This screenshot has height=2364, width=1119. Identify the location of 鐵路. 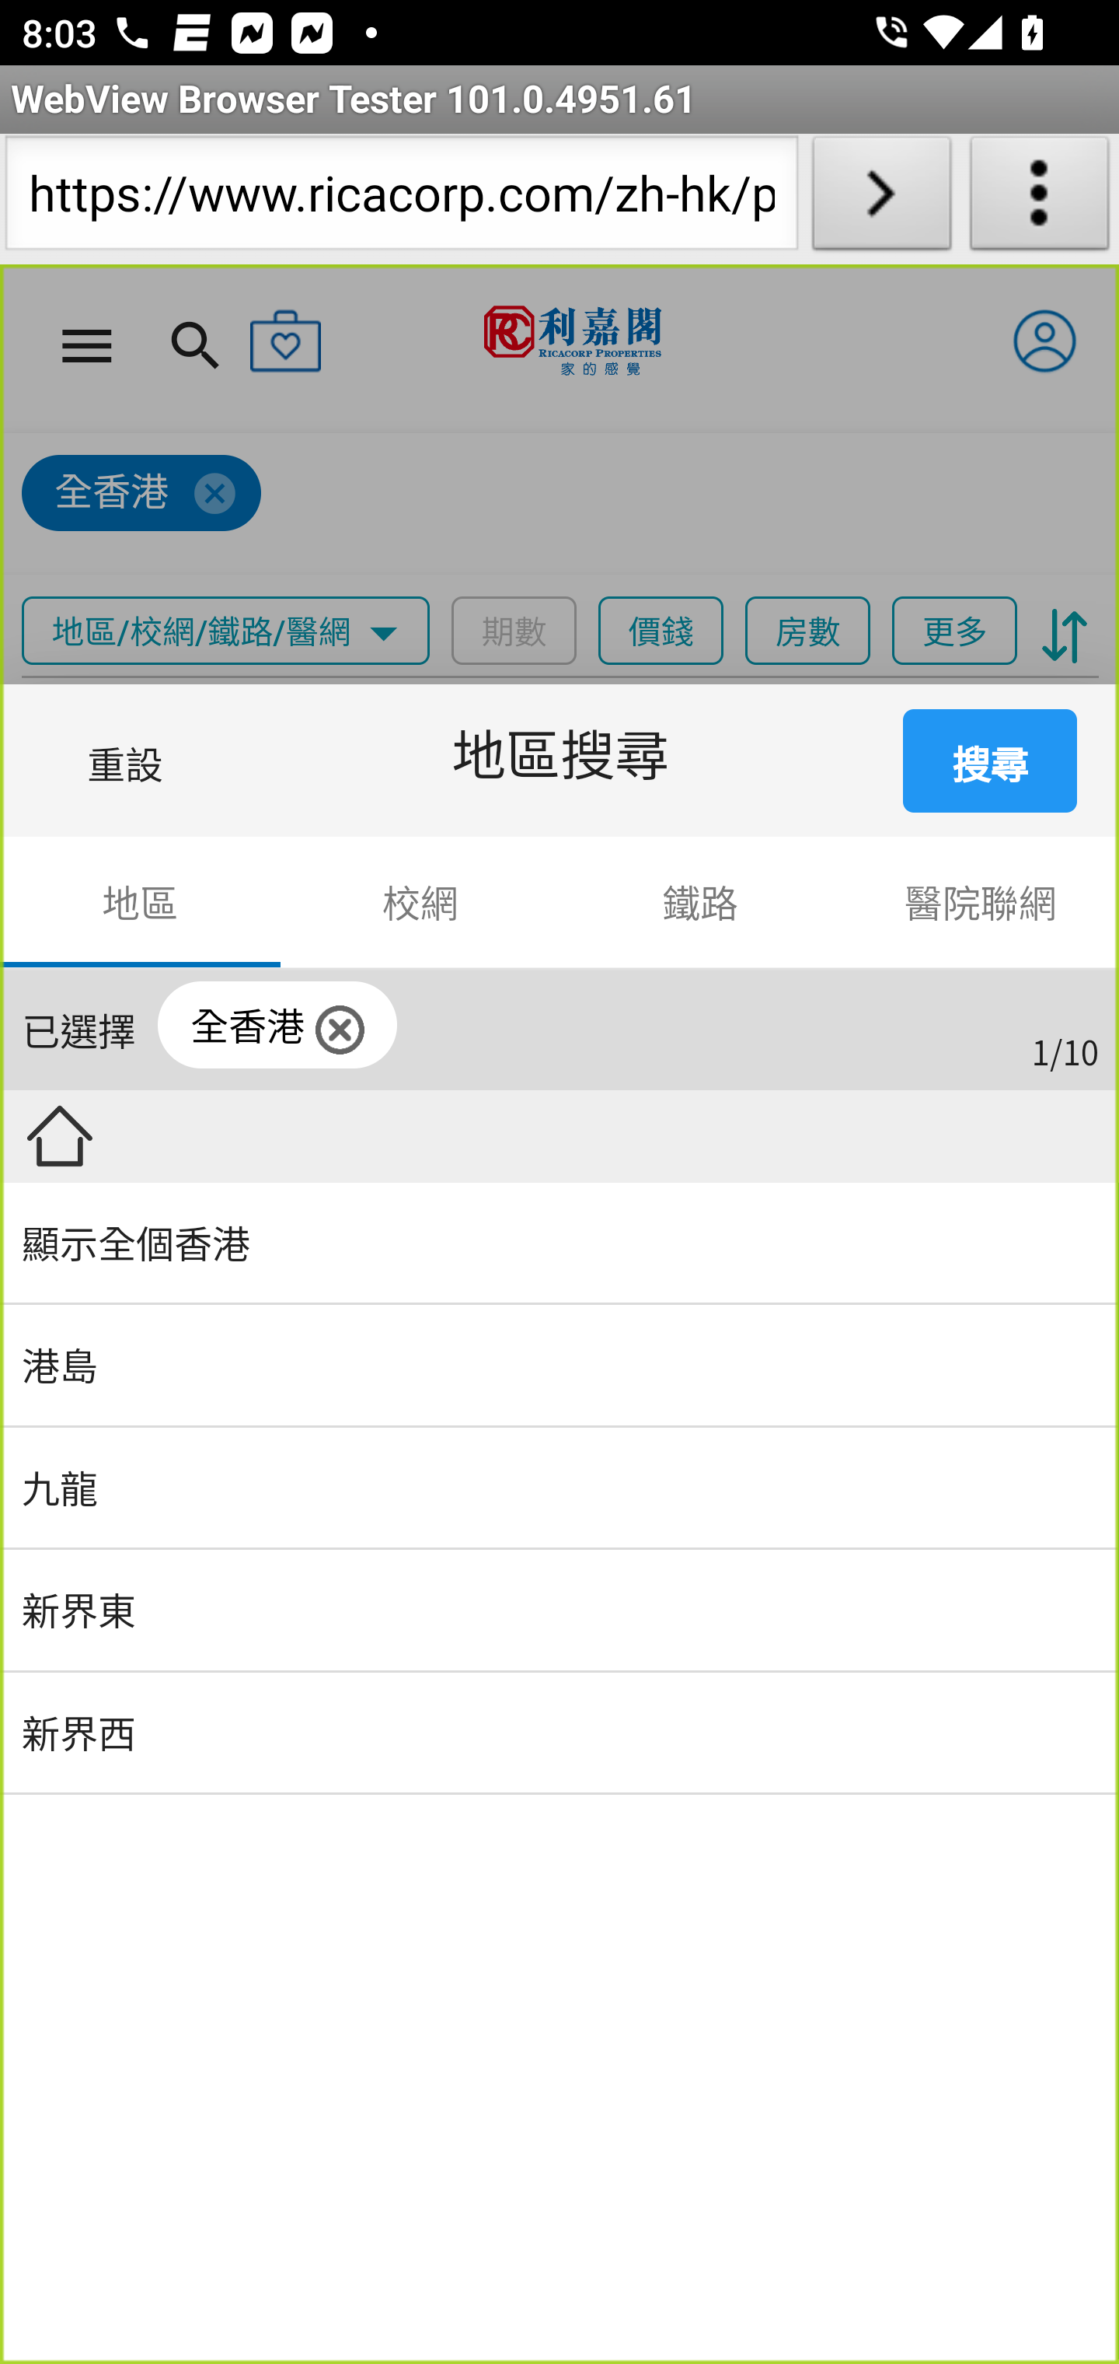
(701, 903).